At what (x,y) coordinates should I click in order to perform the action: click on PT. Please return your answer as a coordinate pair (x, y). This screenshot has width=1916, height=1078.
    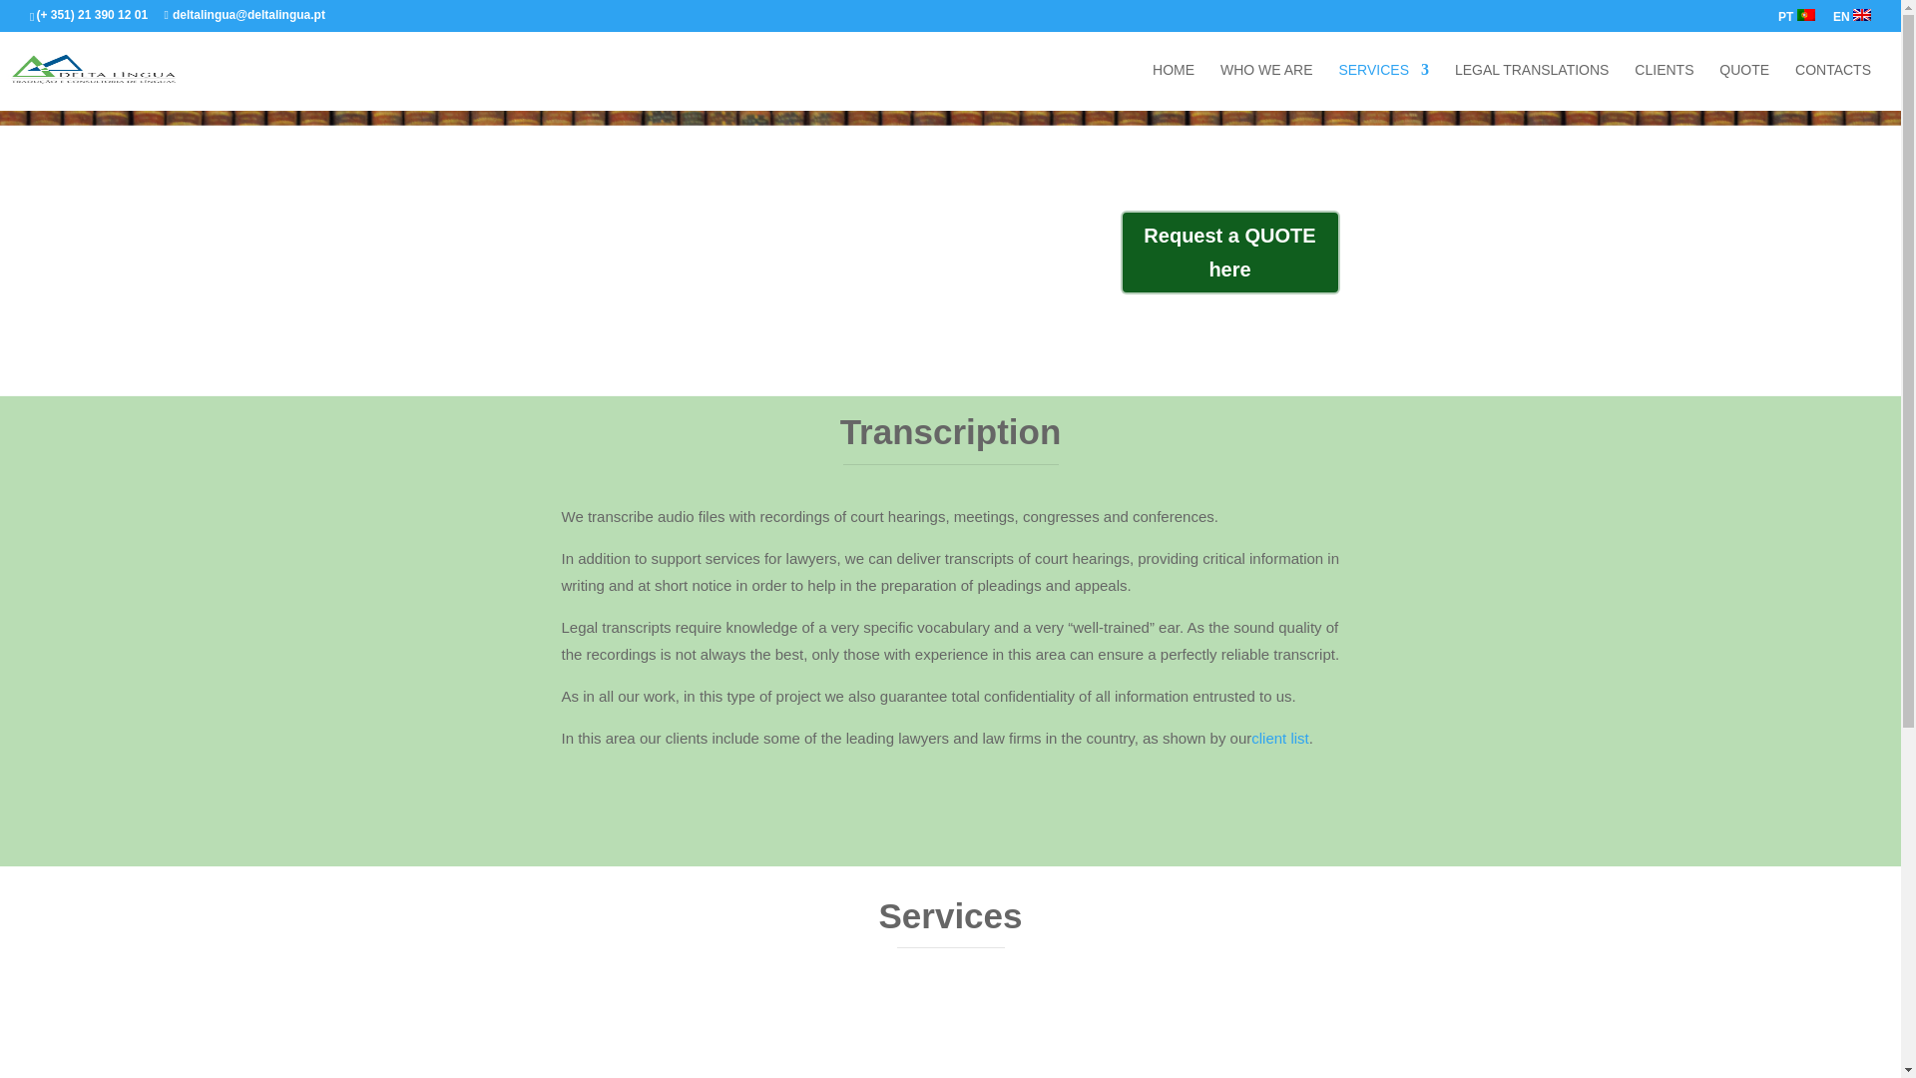
    Looking at the image, I should click on (1796, 20).